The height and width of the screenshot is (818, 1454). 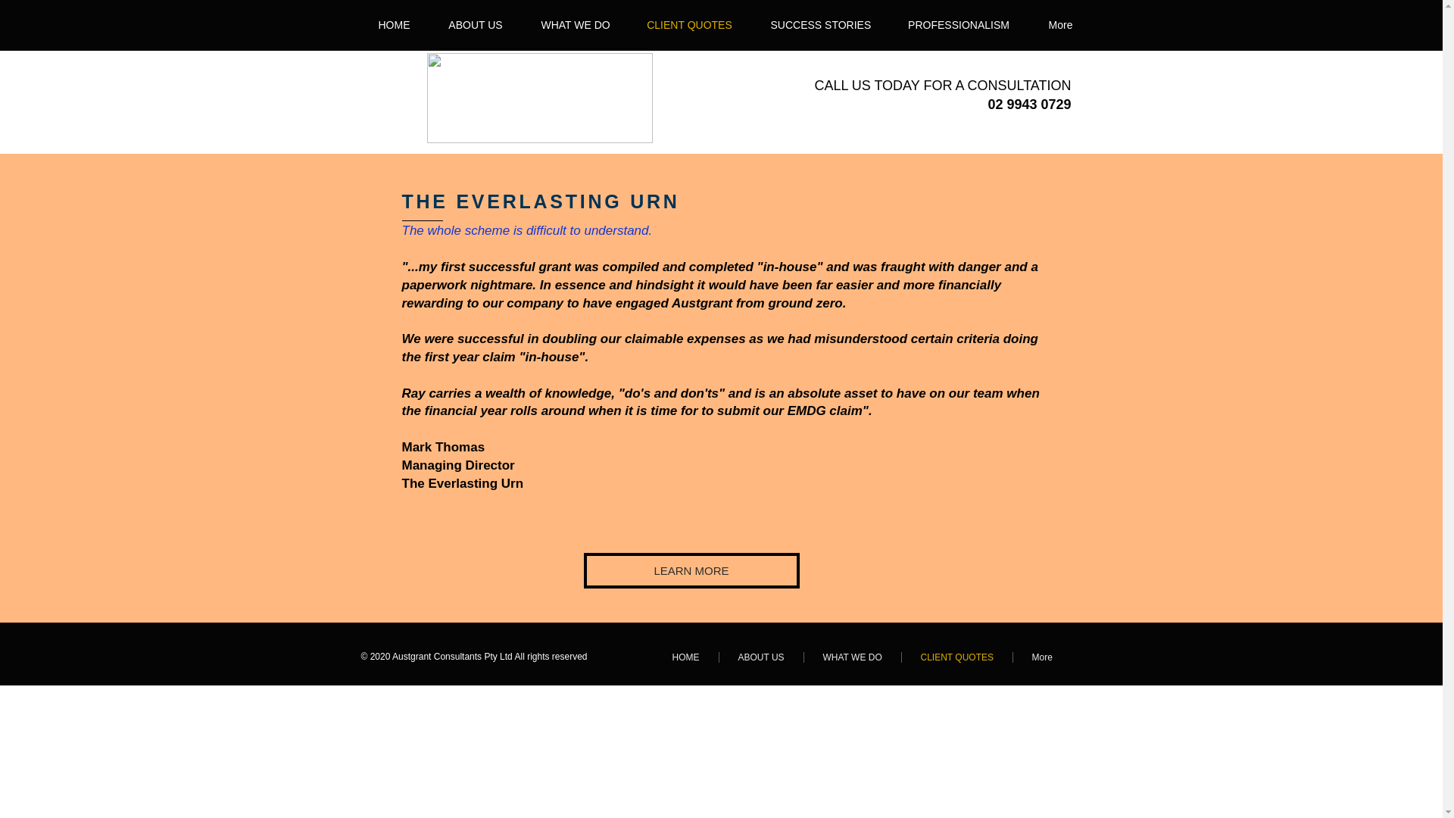 I want to click on WHAT WE DO, so click(x=575, y=24).